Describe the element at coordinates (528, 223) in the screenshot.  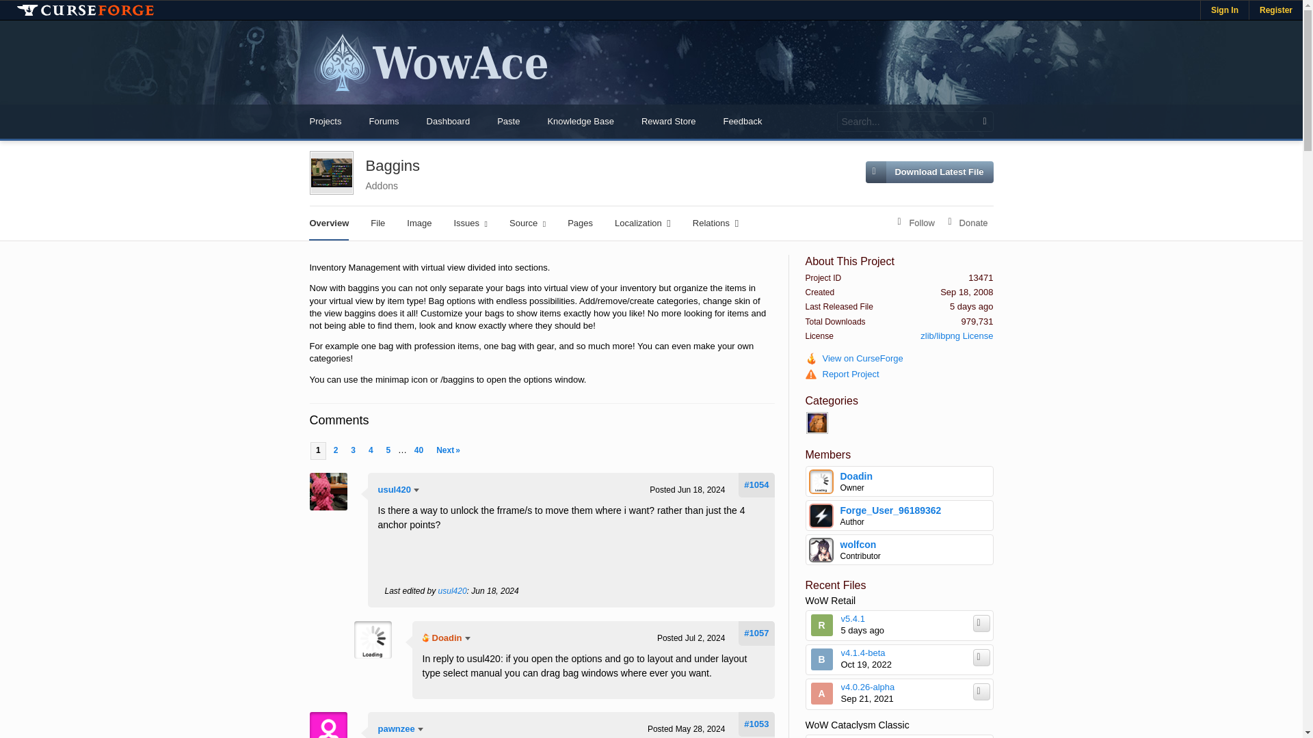
I see `Source` at that location.